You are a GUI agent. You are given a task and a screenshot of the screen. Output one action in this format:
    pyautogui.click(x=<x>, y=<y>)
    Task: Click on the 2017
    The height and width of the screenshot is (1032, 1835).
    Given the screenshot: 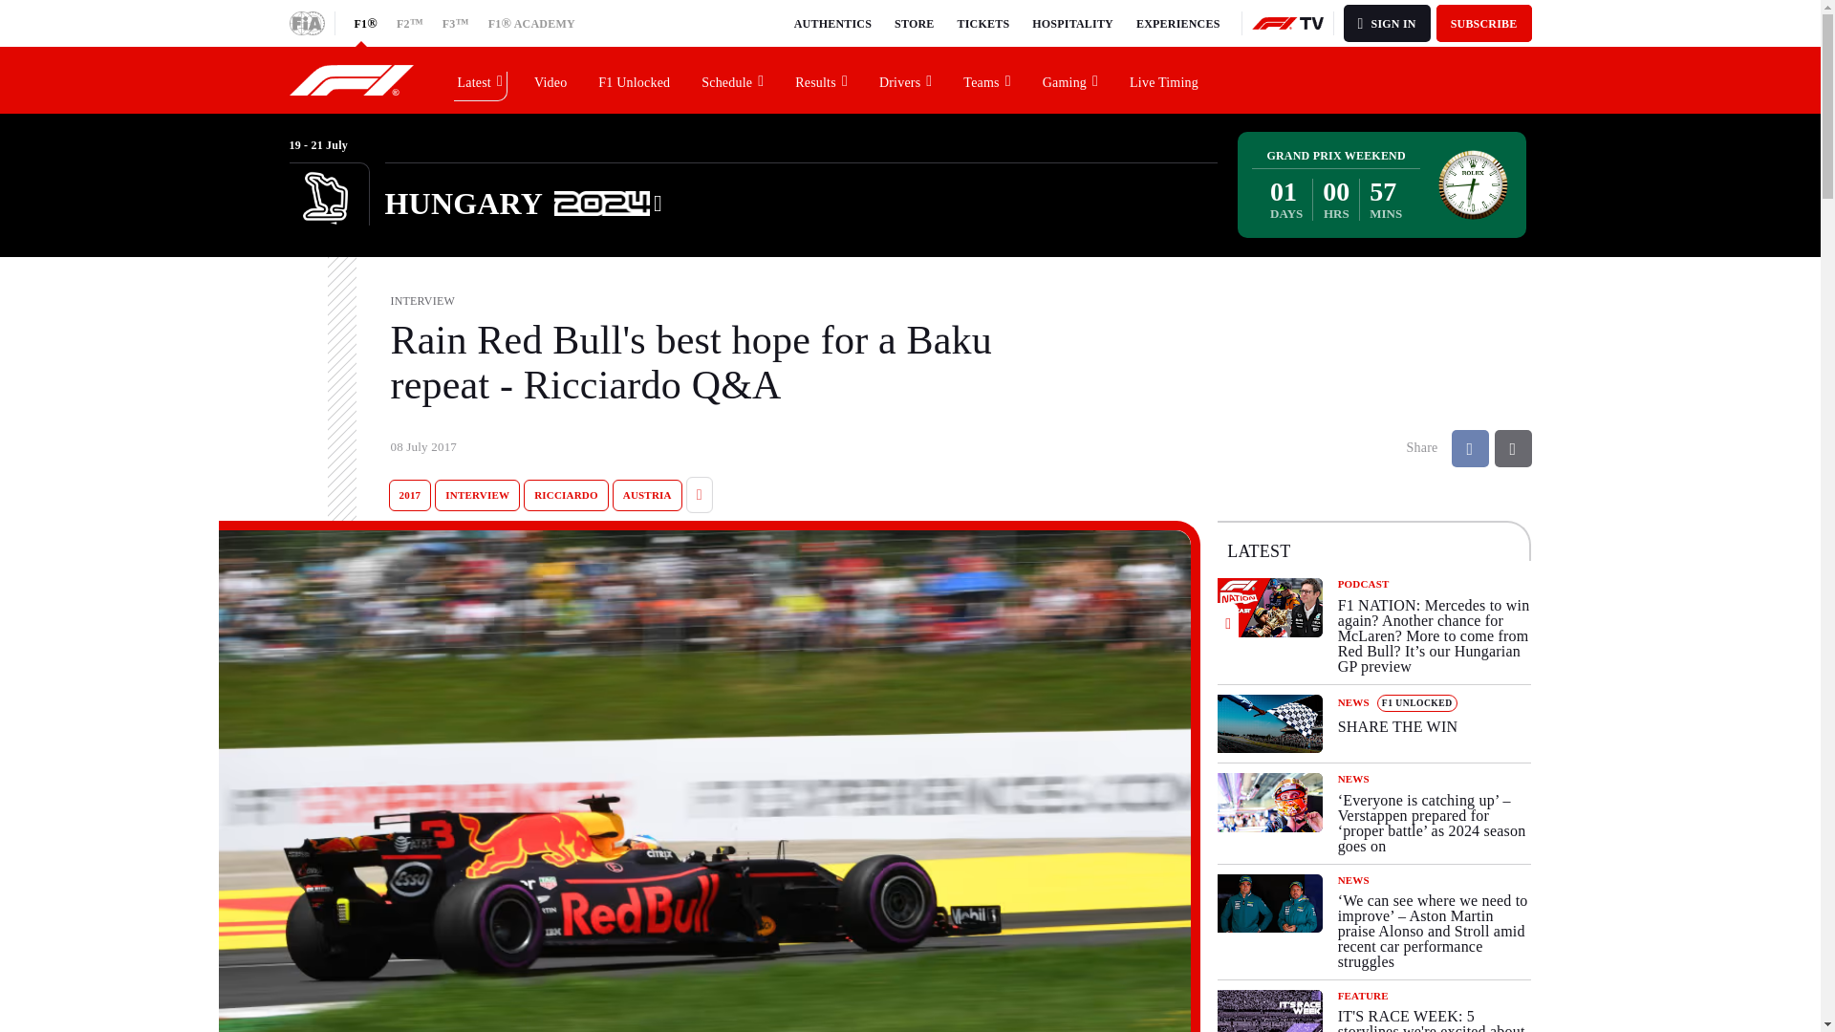 What is the action you would take?
    pyautogui.click(x=409, y=495)
    